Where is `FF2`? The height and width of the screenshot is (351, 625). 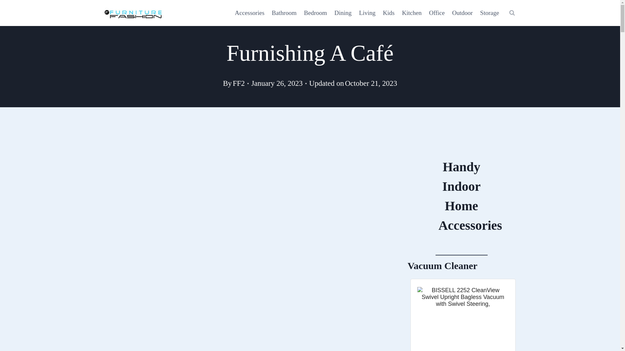 FF2 is located at coordinates (239, 83).